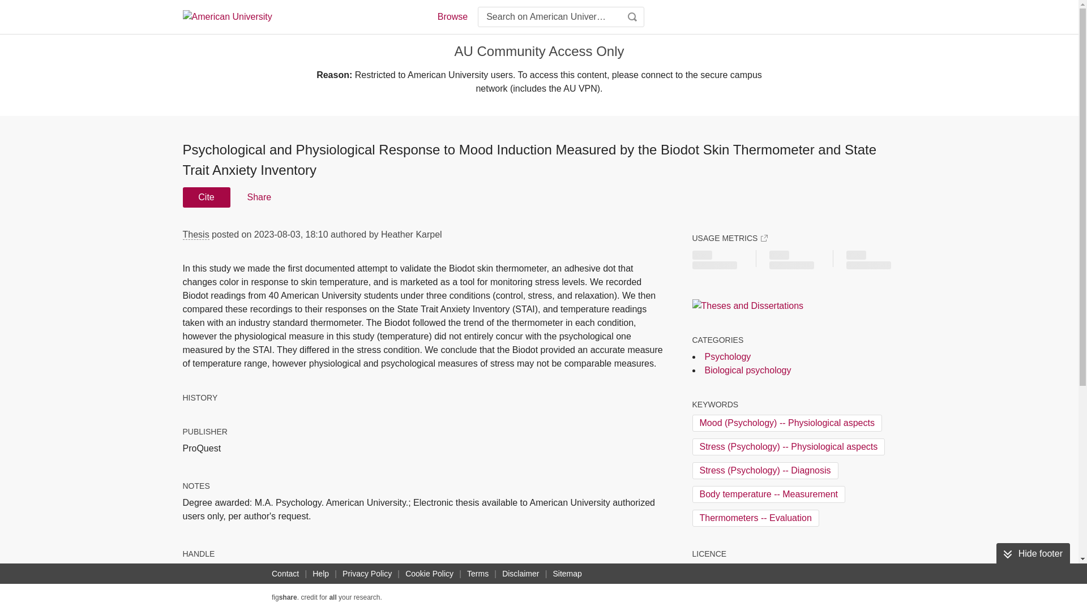  Describe the element at coordinates (755, 518) in the screenshot. I see `Thermometers -- Evaluation` at that location.